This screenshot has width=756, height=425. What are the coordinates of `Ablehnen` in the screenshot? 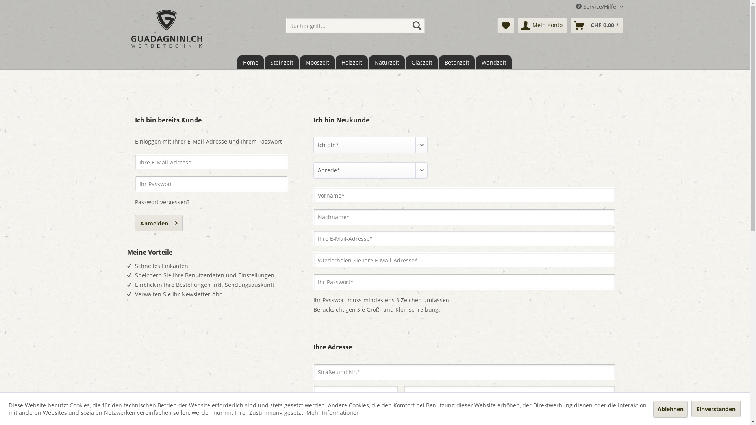 It's located at (671, 409).